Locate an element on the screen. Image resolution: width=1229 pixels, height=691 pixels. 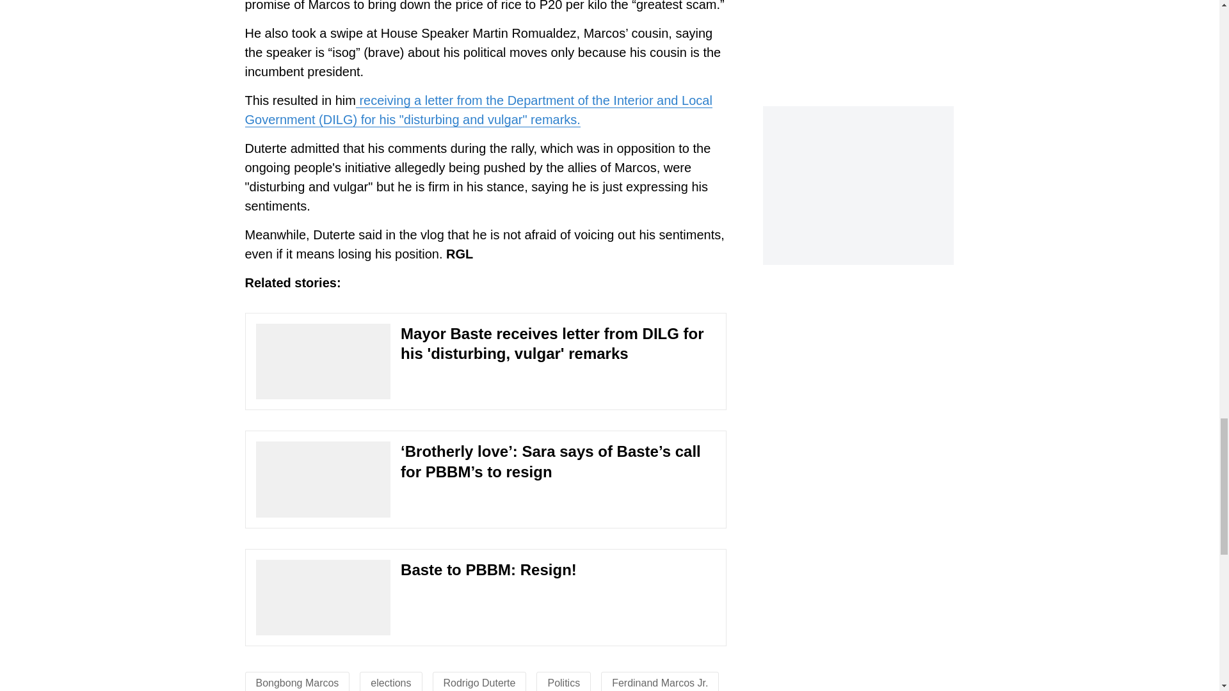
Bongbong Marcos is located at coordinates (297, 683).